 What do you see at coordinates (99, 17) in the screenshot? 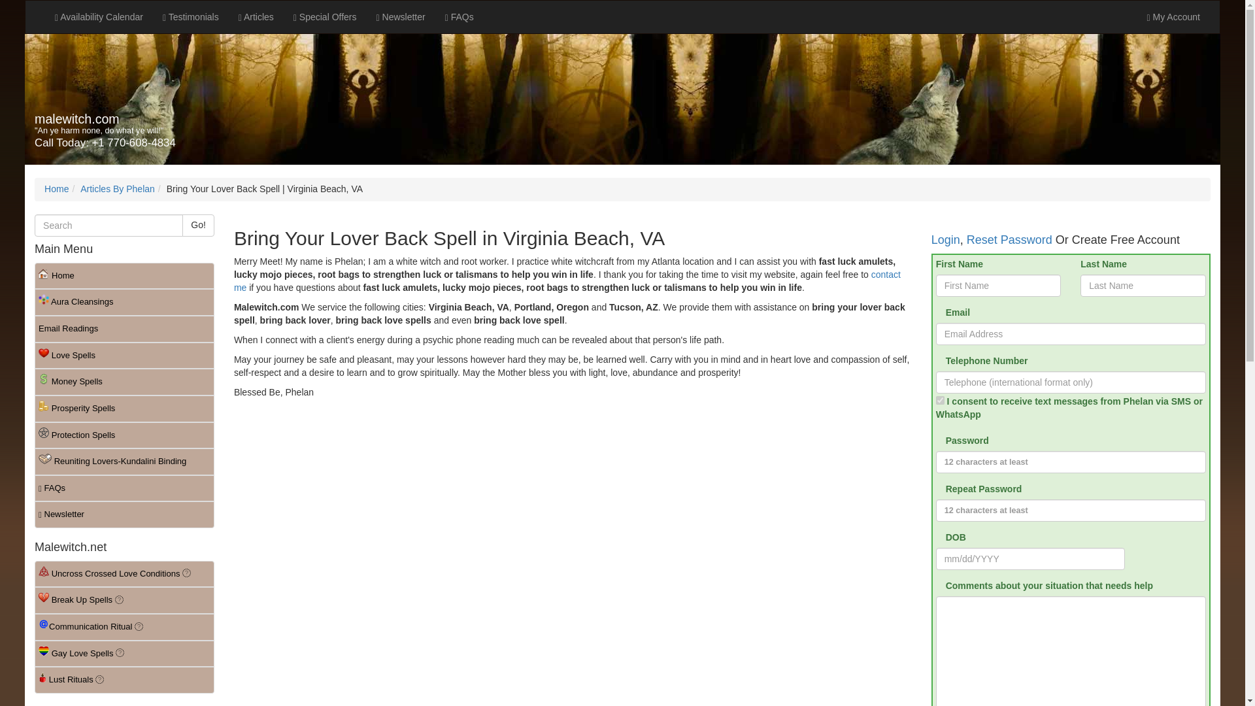
I see `Availability Calendar` at bounding box center [99, 17].